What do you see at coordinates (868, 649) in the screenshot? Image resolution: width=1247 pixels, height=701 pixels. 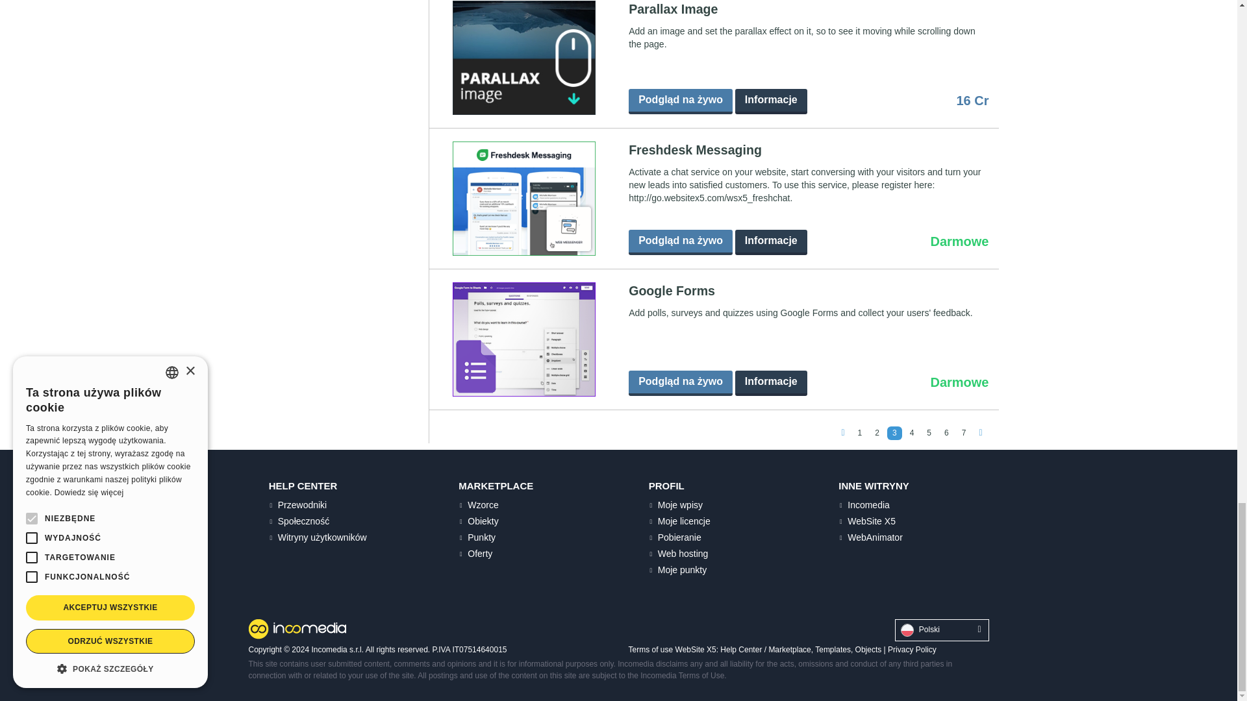 I see `Terms of use WebSite X5 Objects` at bounding box center [868, 649].